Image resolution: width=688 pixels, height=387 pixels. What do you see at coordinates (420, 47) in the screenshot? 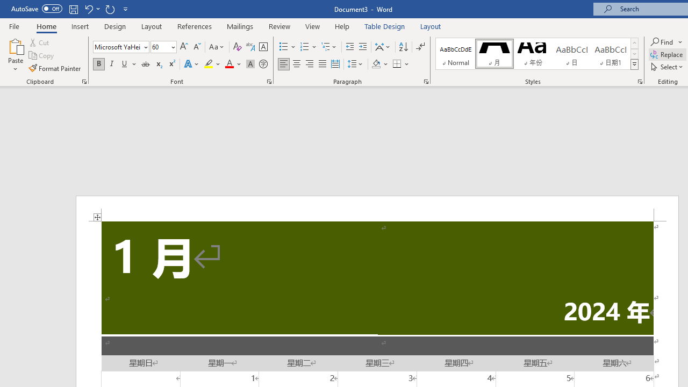
I see `Show/Hide Editing Marks` at bounding box center [420, 47].